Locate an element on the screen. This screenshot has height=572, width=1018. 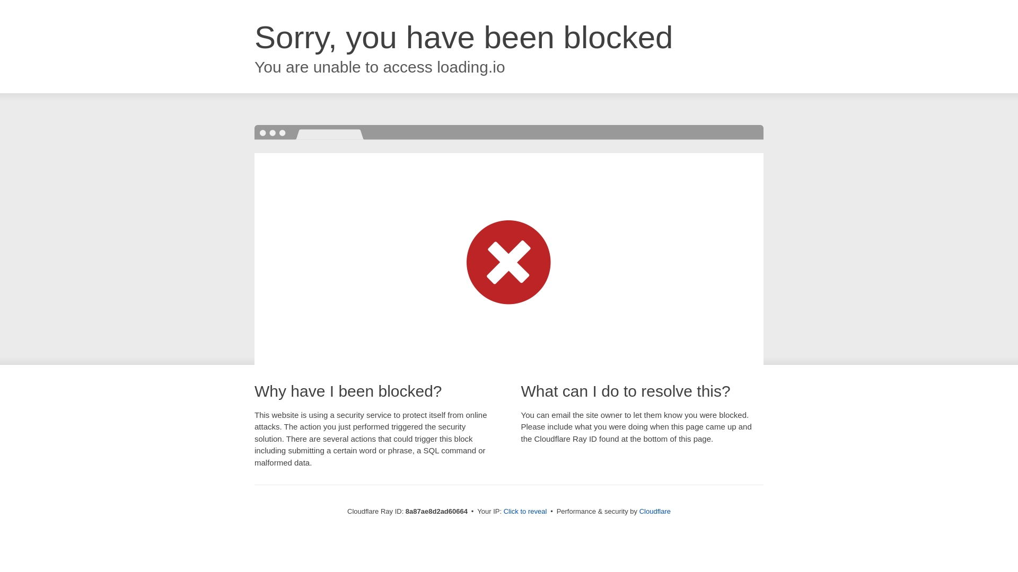
Click to reveal is located at coordinates (525, 512).